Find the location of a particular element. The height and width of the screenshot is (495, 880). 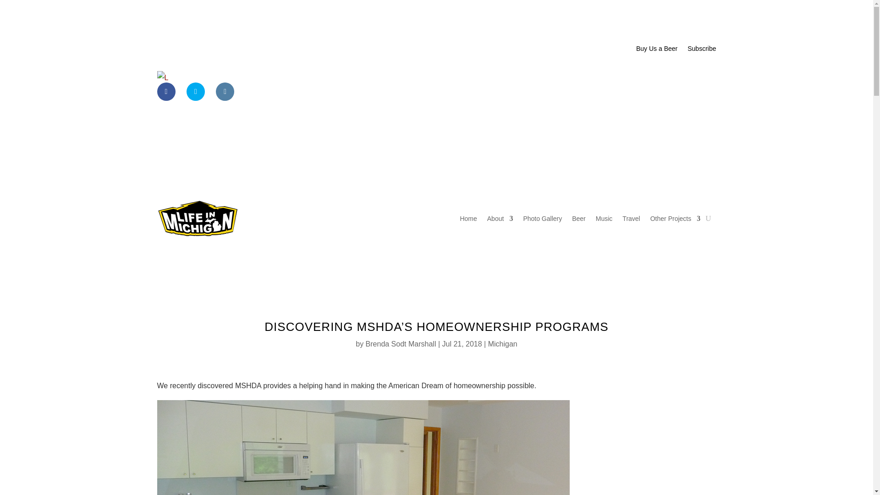

Other Projects is located at coordinates (675, 219).